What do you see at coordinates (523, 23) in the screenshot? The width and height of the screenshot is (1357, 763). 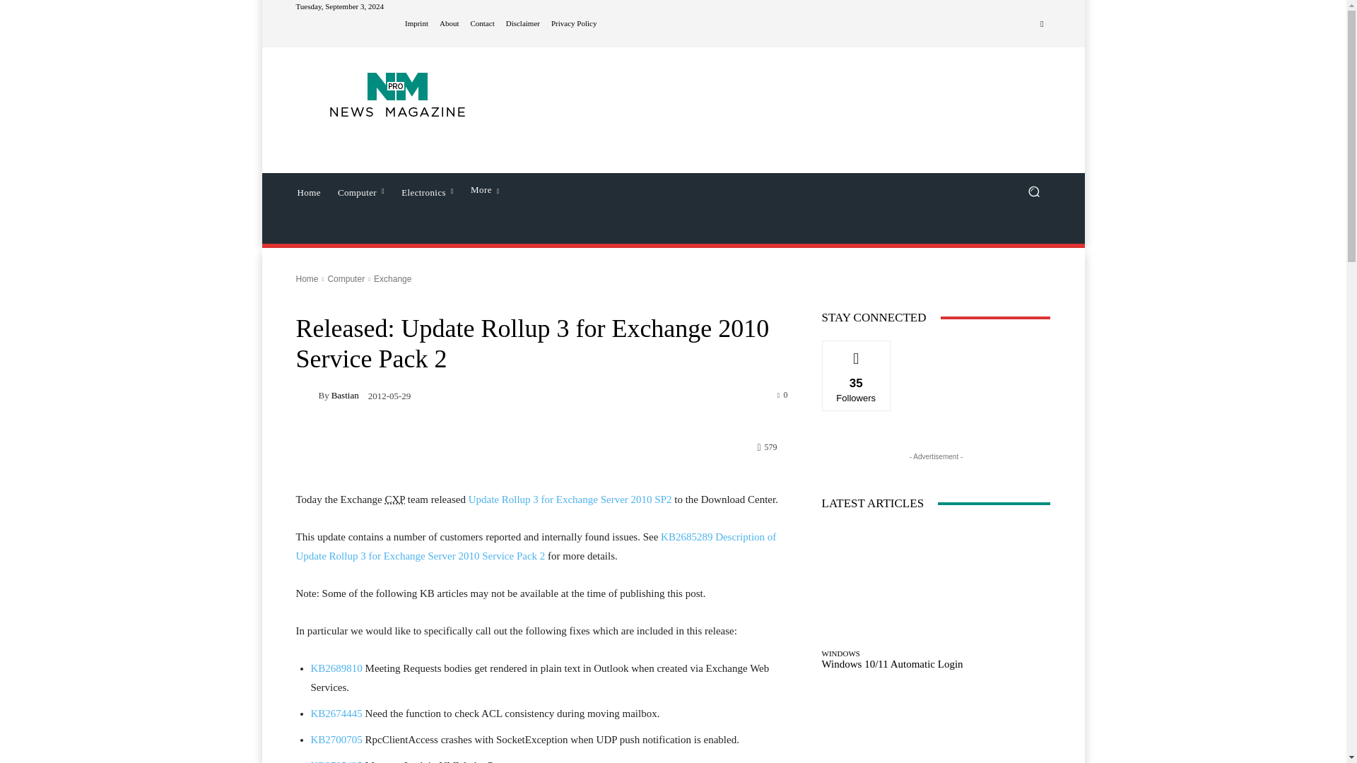 I see `Disclaimer` at bounding box center [523, 23].